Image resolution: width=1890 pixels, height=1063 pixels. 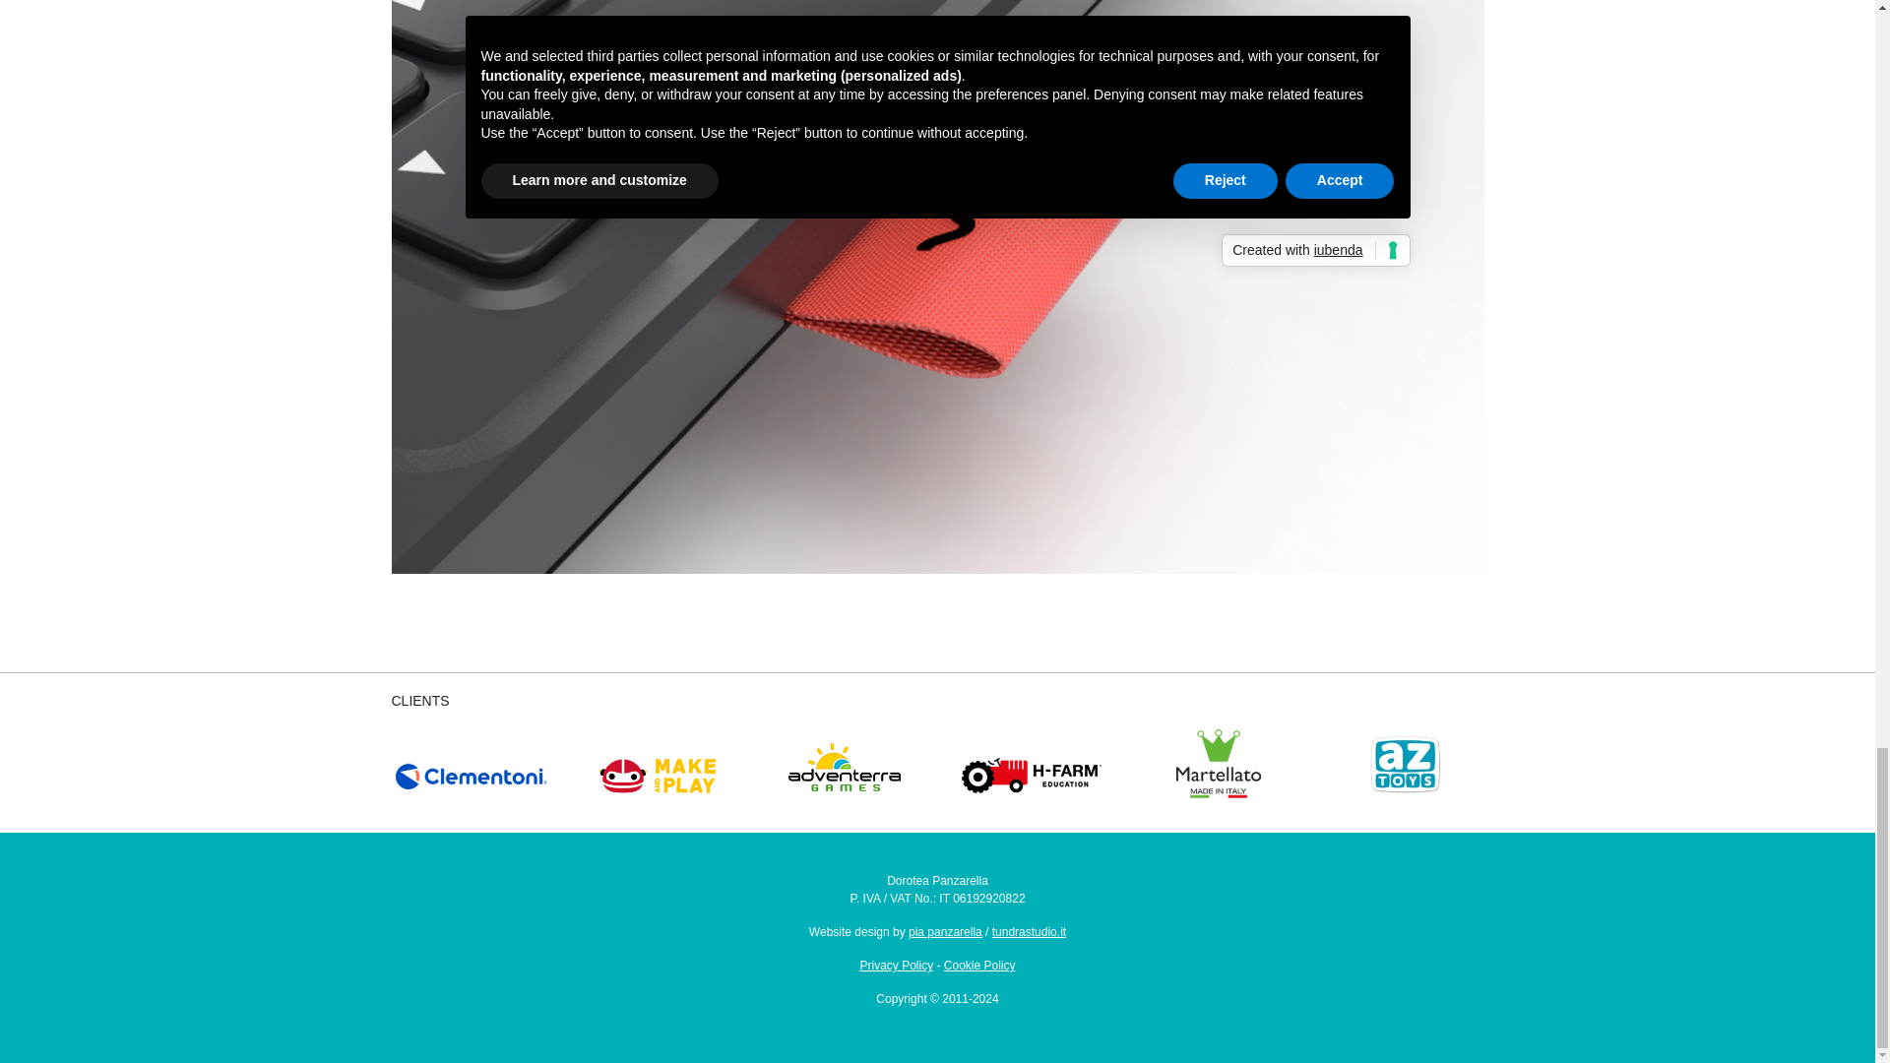 I want to click on Link to Client Clementoni, so click(x=471, y=760).